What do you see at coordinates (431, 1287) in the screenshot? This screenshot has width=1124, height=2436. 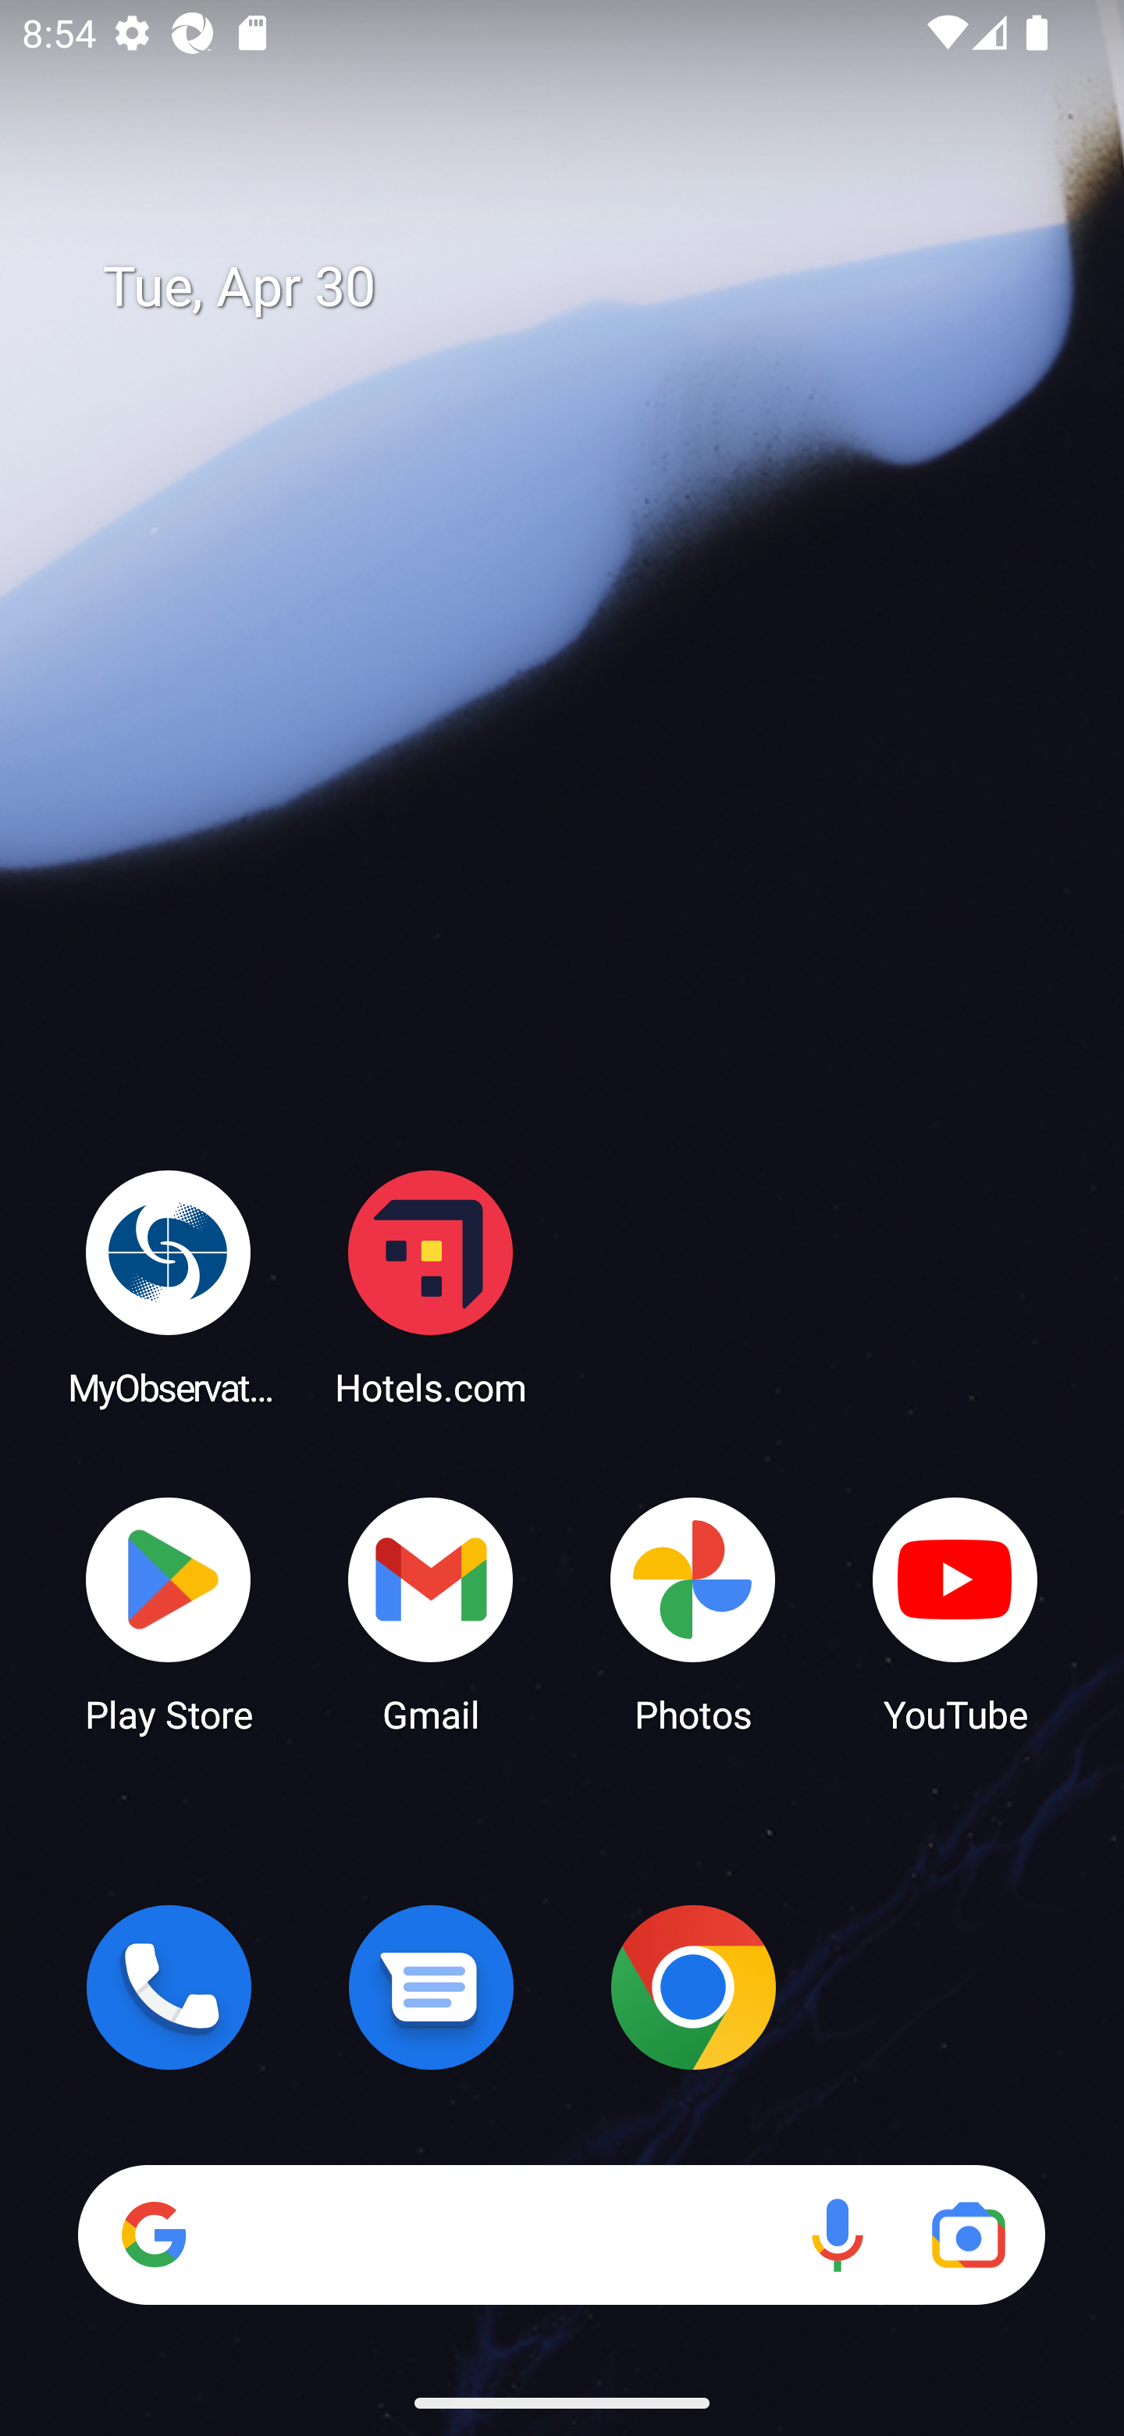 I see `Hotels.com` at bounding box center [431, 1287].